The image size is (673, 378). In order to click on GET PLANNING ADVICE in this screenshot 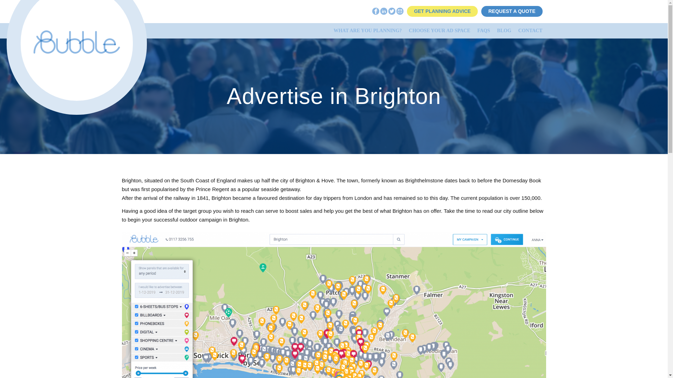, I will do `click(442, 11)`.